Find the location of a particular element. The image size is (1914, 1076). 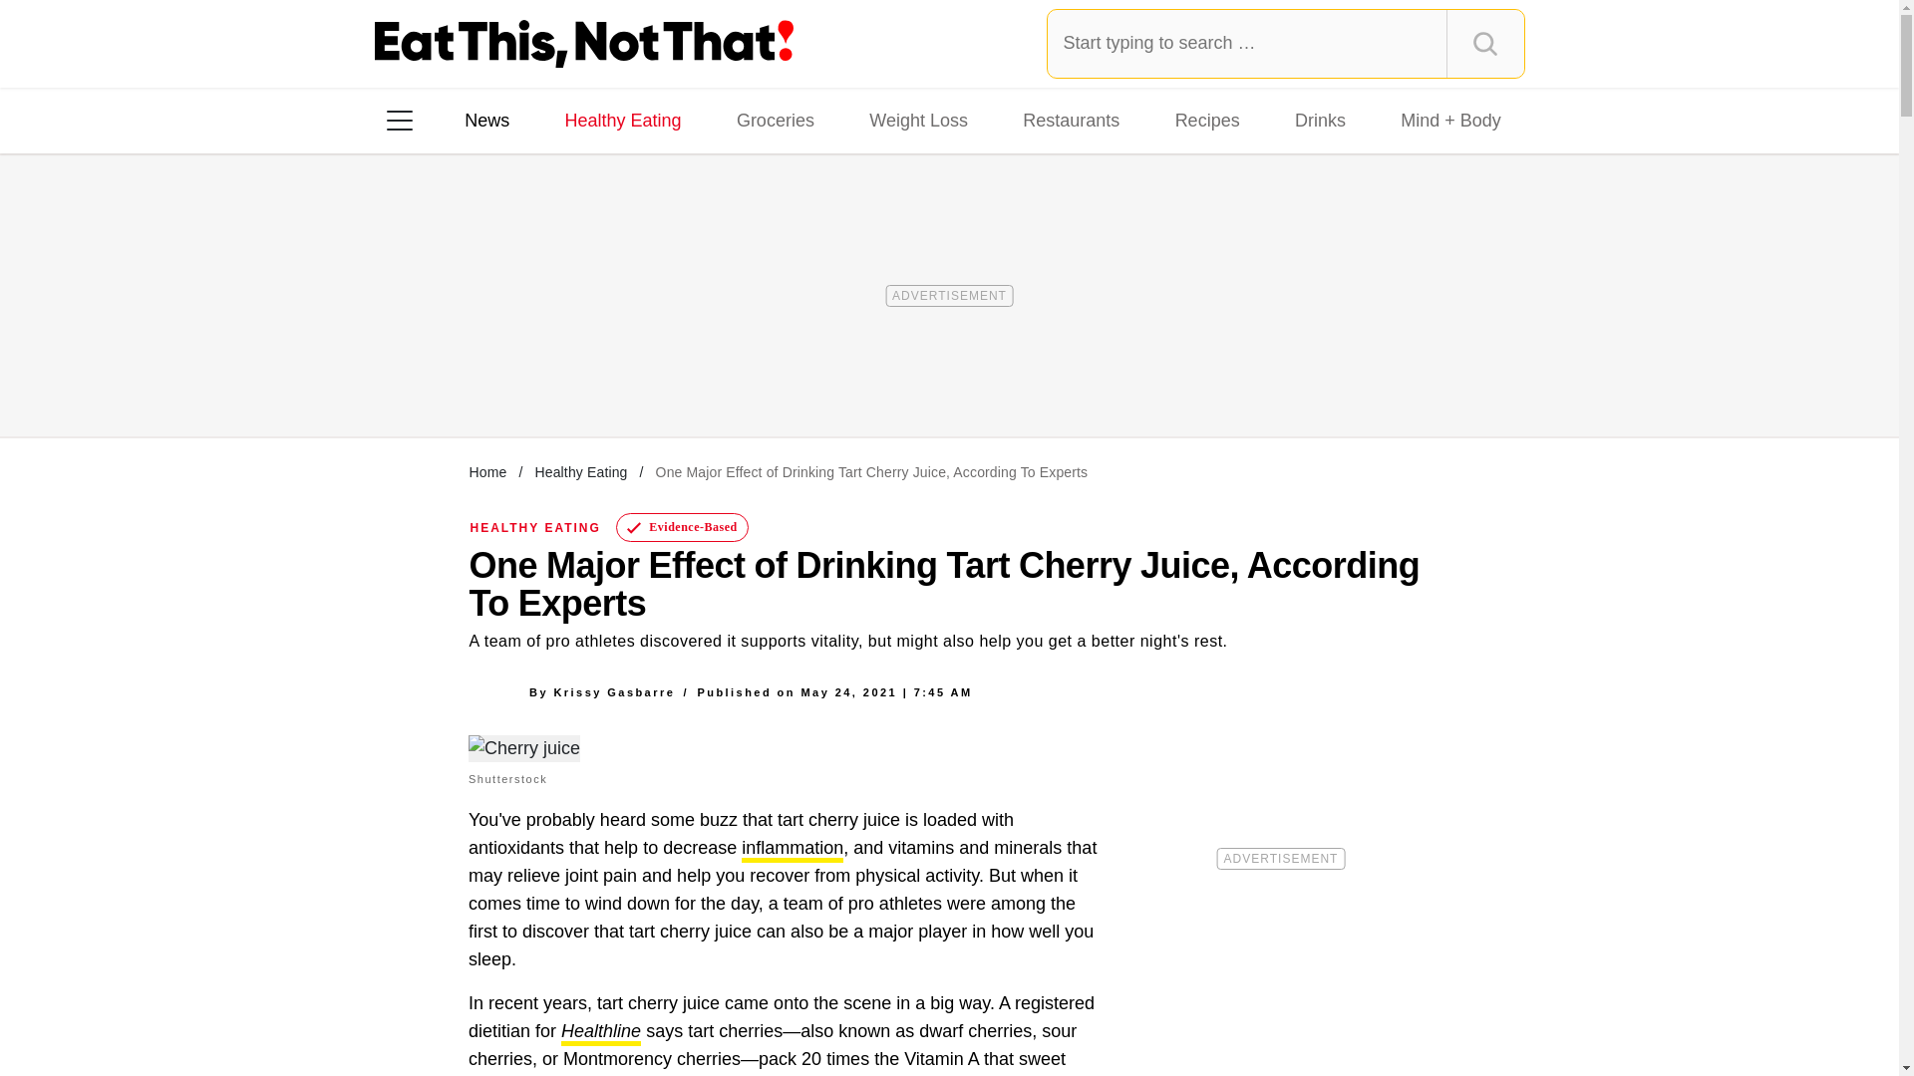

Evidence-Based is located at coordinates (682, 528).